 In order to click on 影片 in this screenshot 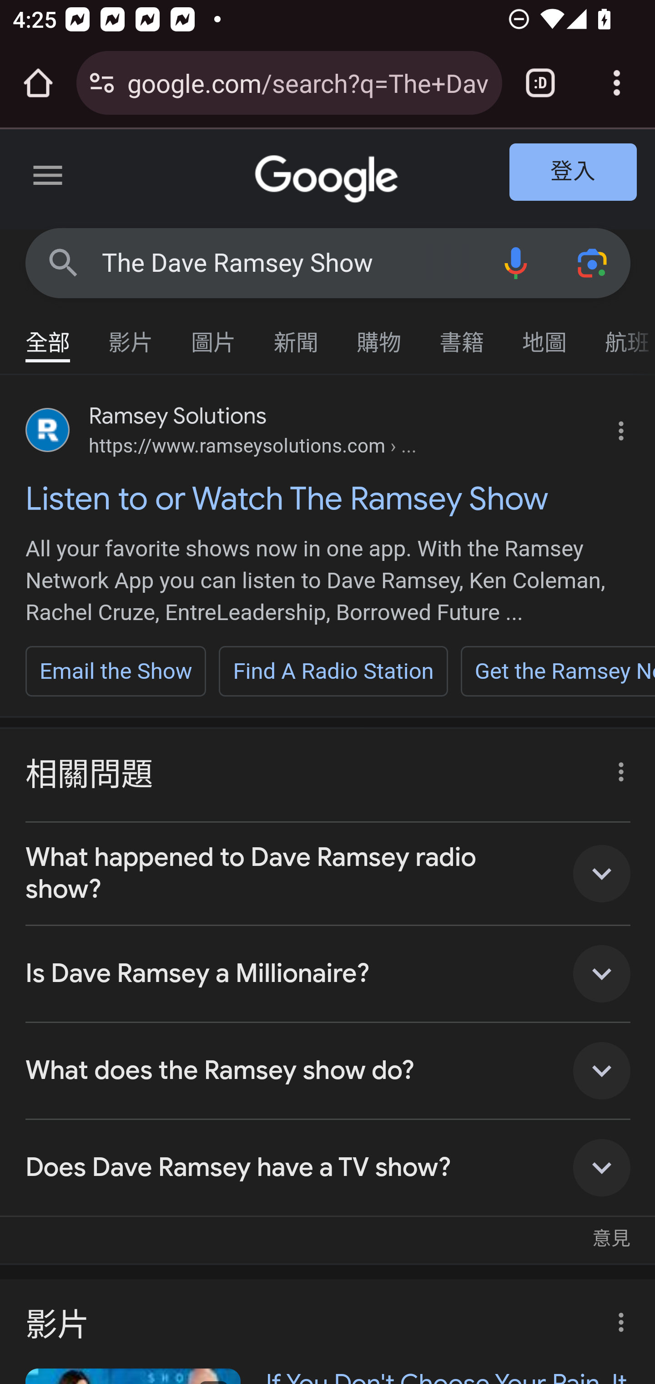, I will do `click(131, 334)`.